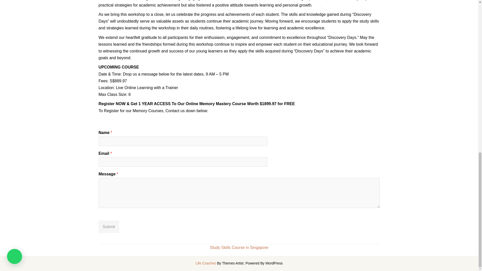 The image size is (482, 271). What do you see at coordinates (108, 227) in the screenshot?
I see `Submit` at bounding box center [108, 227].